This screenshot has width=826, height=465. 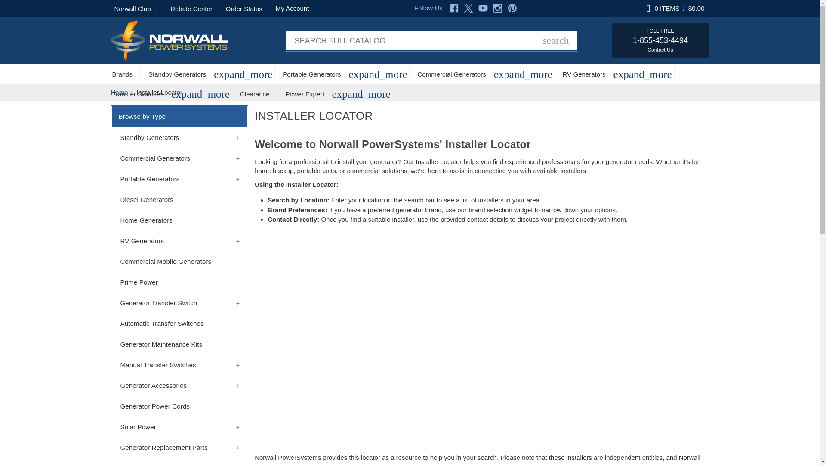 What do you see at coordinates (512, 8) in the screenshot?
I see `Pinterest` at bounding box center [512, 8].